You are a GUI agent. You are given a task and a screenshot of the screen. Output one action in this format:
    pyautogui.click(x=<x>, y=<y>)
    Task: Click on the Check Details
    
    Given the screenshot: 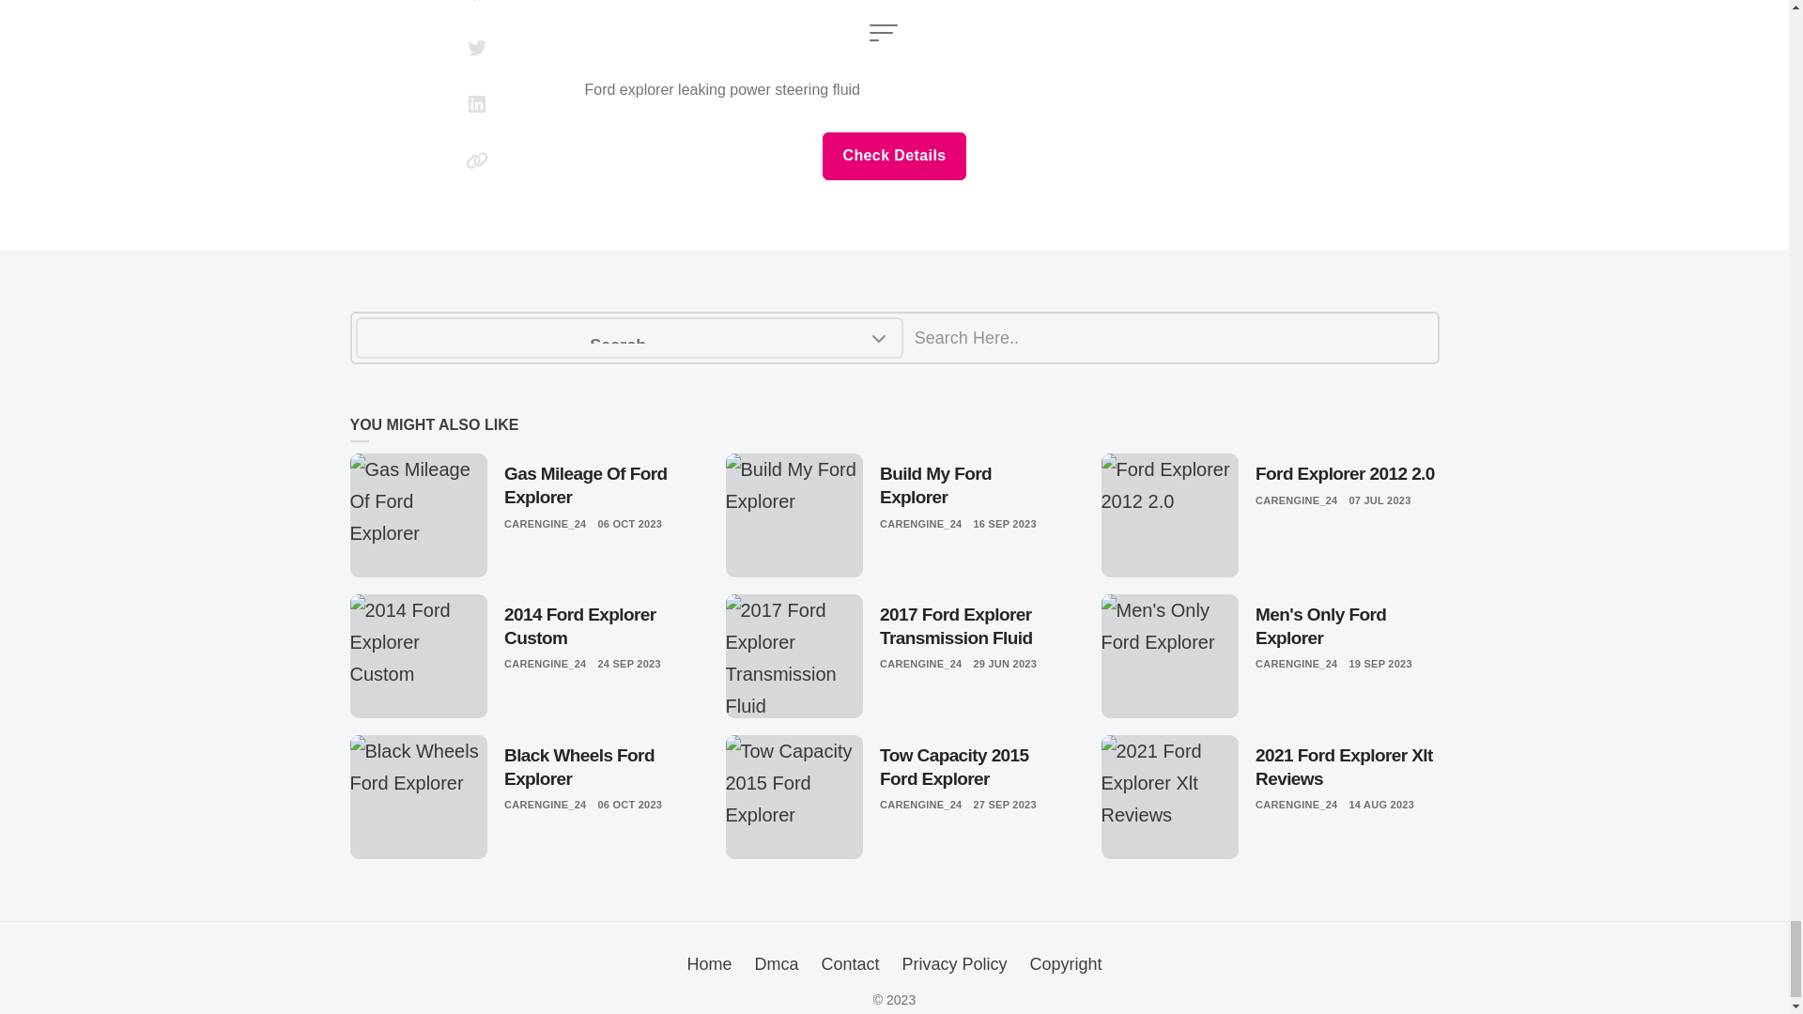 What is the action you would take?
    pyautogui.click(x=893, y=157)
    